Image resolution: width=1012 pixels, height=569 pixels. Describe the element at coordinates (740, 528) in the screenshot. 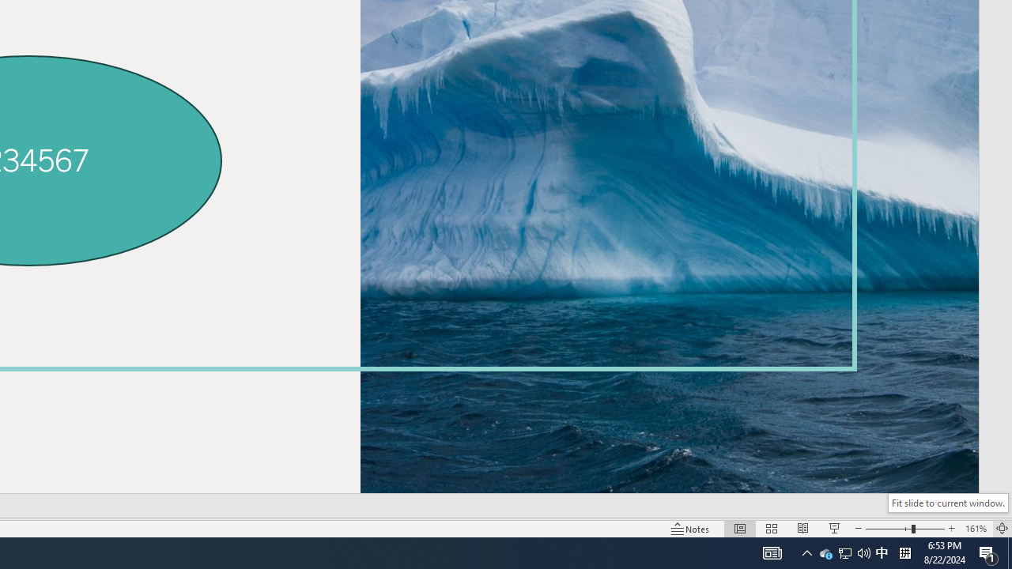

I see `Normal` at that location.